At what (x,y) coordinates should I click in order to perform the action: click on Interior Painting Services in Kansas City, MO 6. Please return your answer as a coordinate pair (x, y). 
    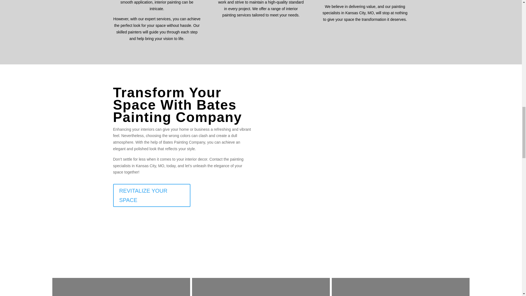
    Looking at the image, I should click on (373, 287).